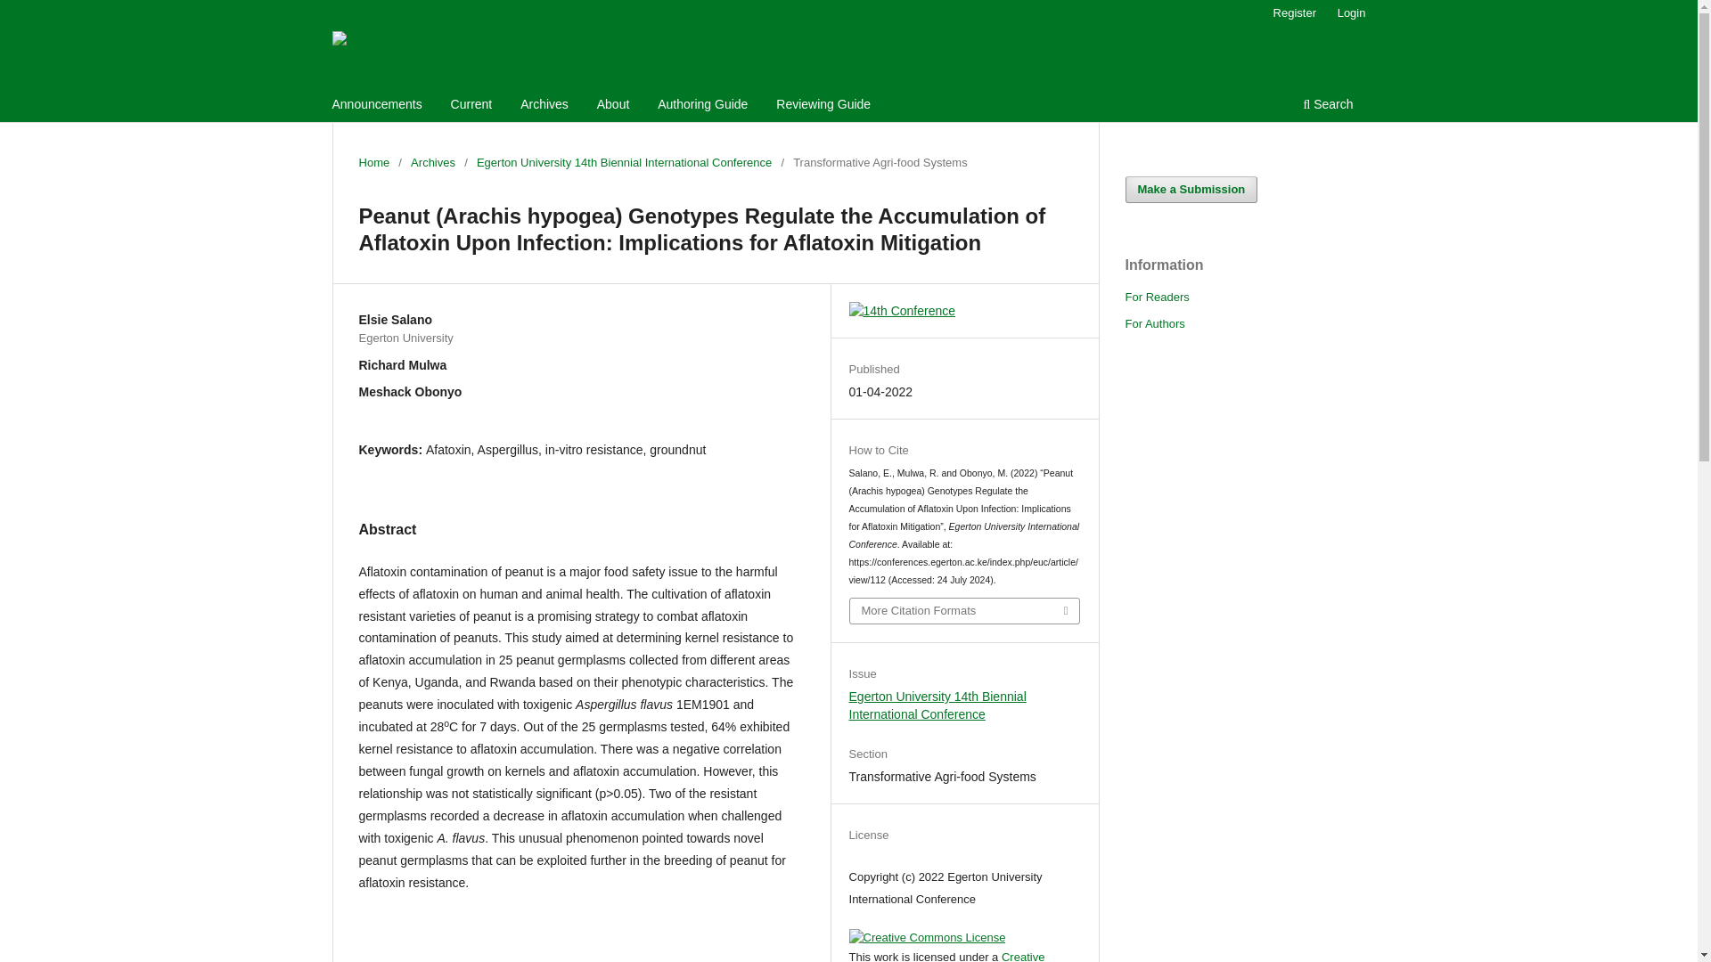  Describe the element at coordinates (624, 162) in the screenshot. I see `Egerton University 14th Biennial International Conference` at that location.